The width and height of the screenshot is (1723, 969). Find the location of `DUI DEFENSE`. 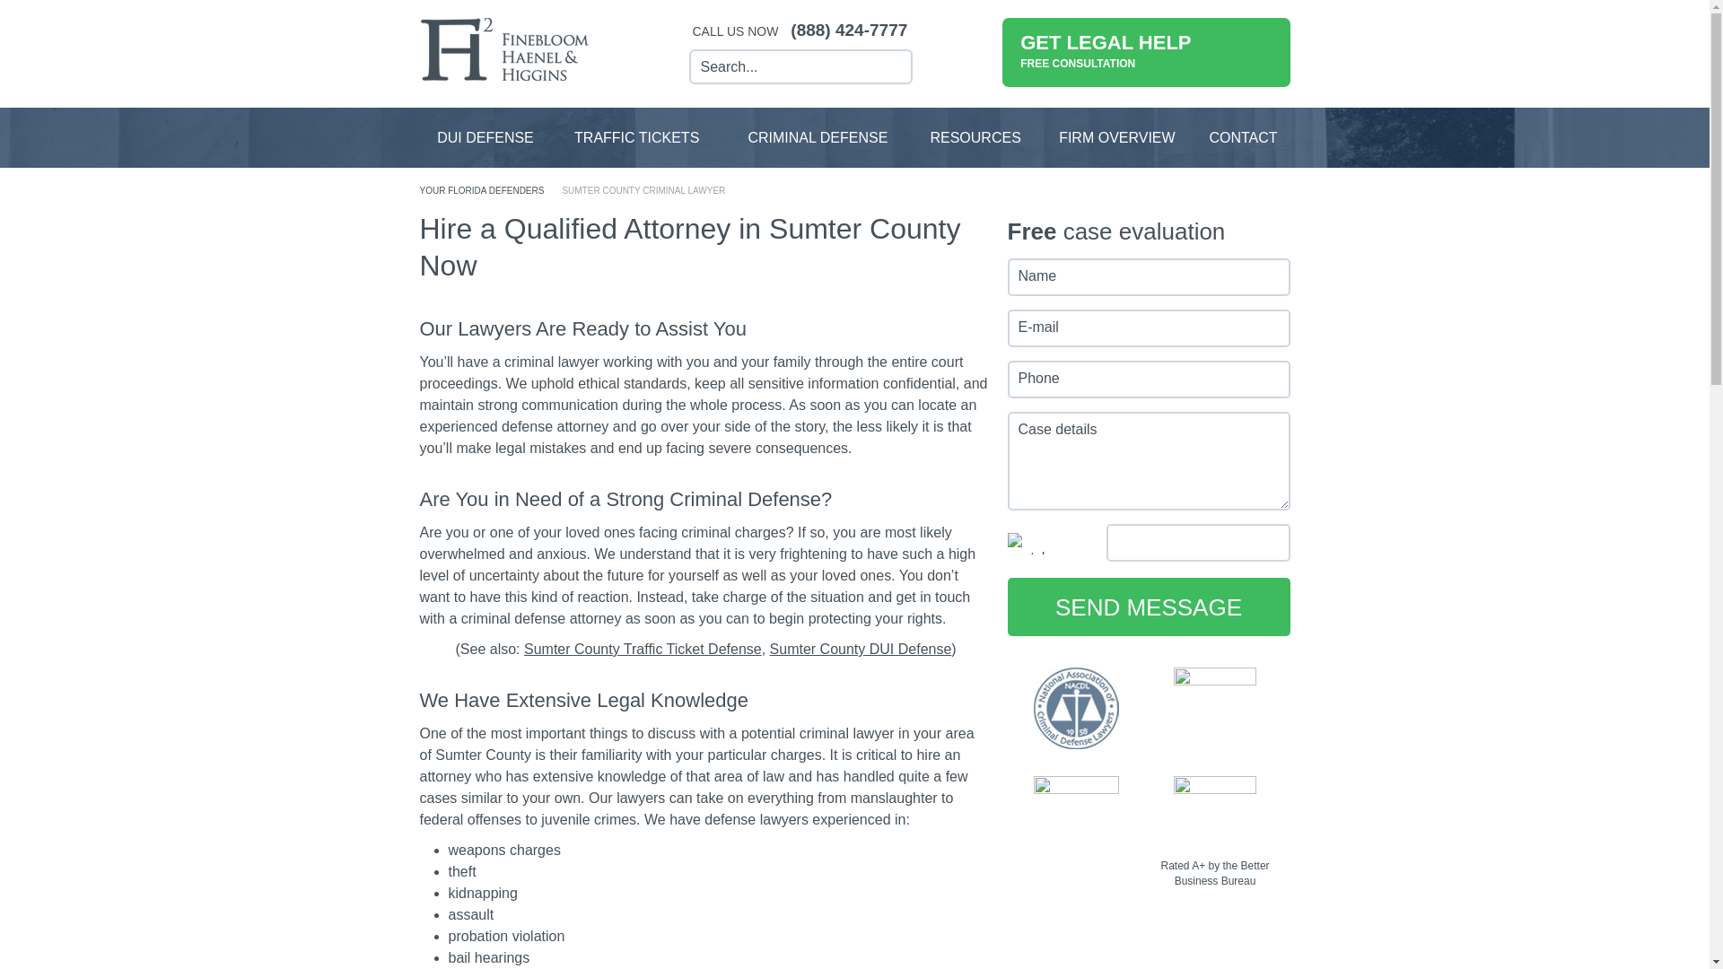

DUI DEFENSE is located at coordinates (1145, 52).